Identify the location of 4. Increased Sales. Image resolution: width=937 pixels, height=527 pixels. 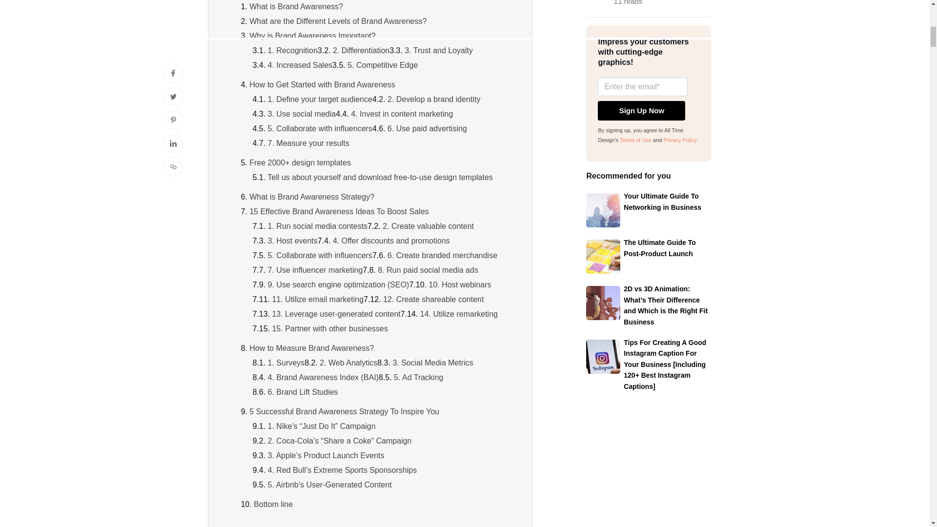
(300, 65).